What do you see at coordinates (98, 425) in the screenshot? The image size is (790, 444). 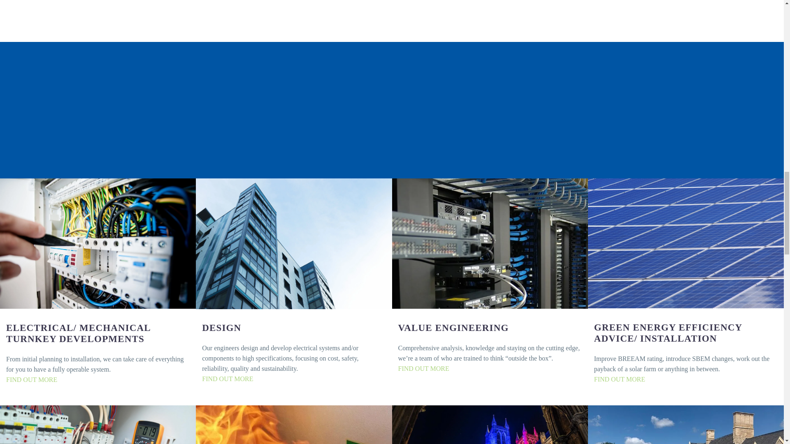 I see `Electrician2` at bounding box center [98, 425].